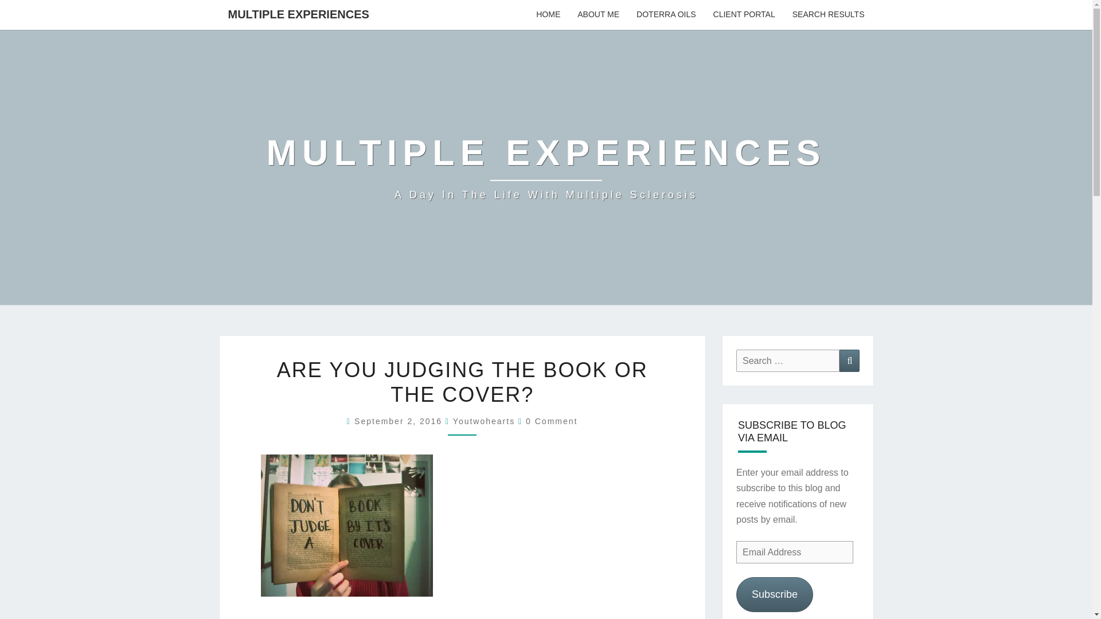 Image resolution: width=1101 pixels, height=619 pixels. Describe the element at coordinates (298, 14) in the screenshot. I see `MULTIPLE EXPERIENCES` at that location.